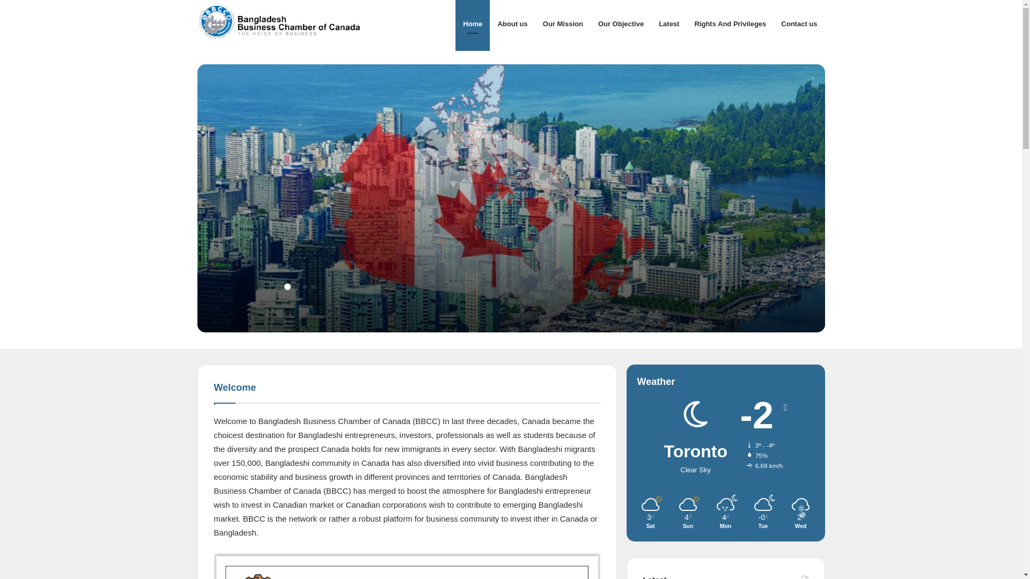 The width and height of the screenshot is (1030, 579). Describe the element at coordinates (286, 286) in the screenshot. I see `1` at that location.